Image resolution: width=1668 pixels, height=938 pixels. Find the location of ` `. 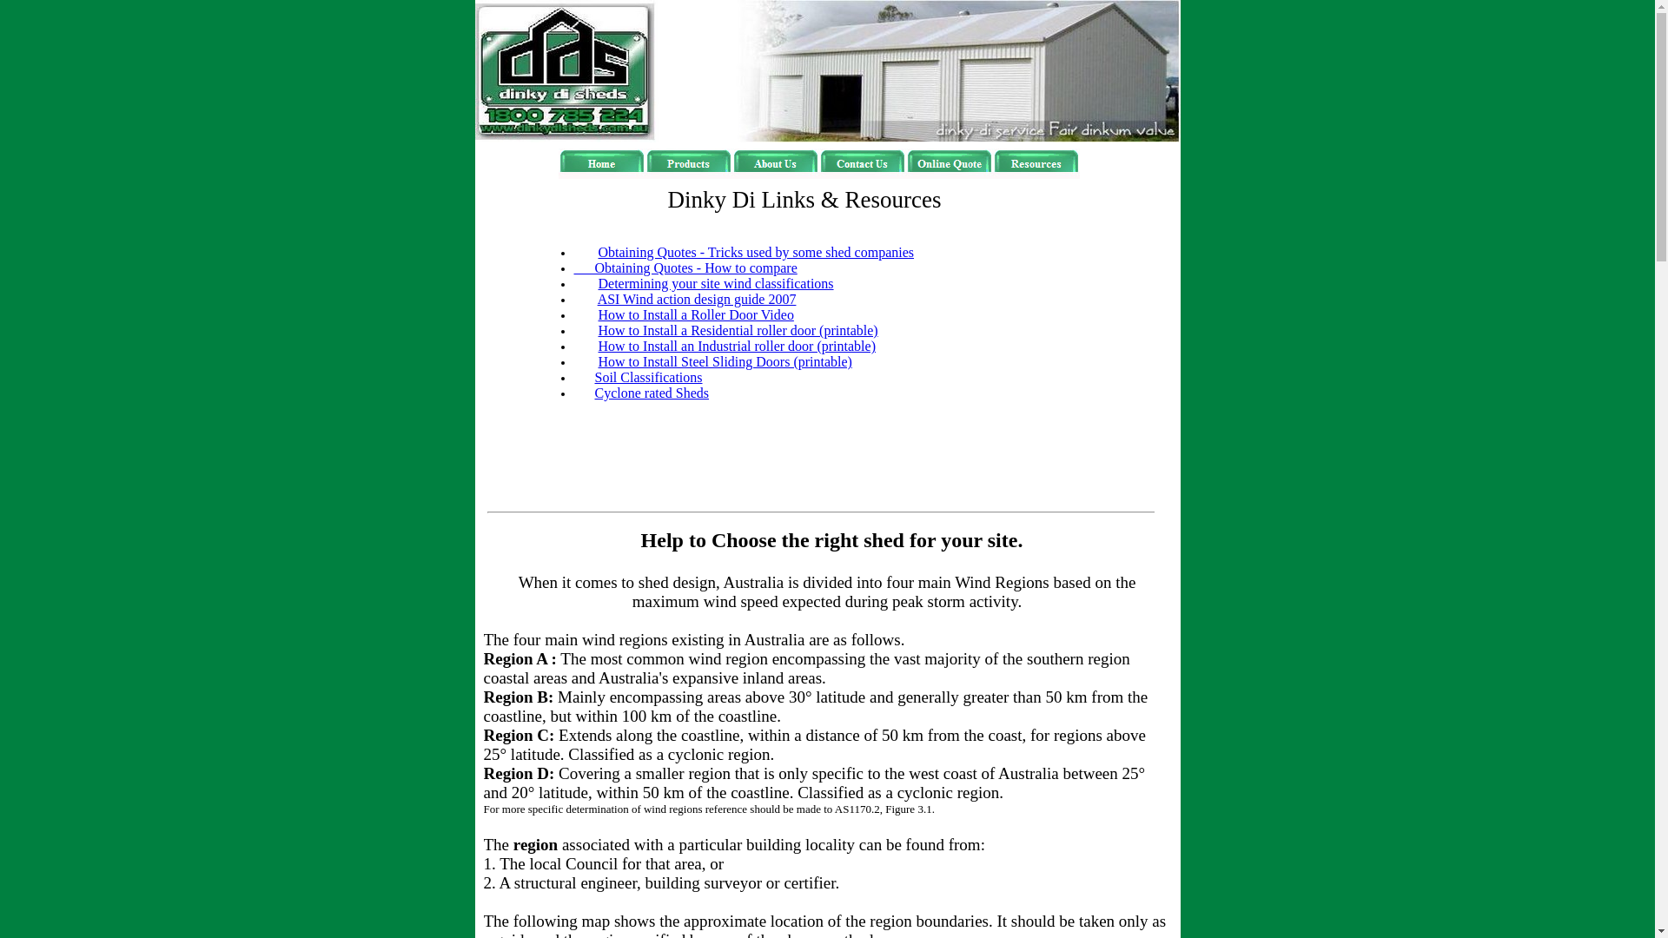

  is located at coordinates (499, 534).